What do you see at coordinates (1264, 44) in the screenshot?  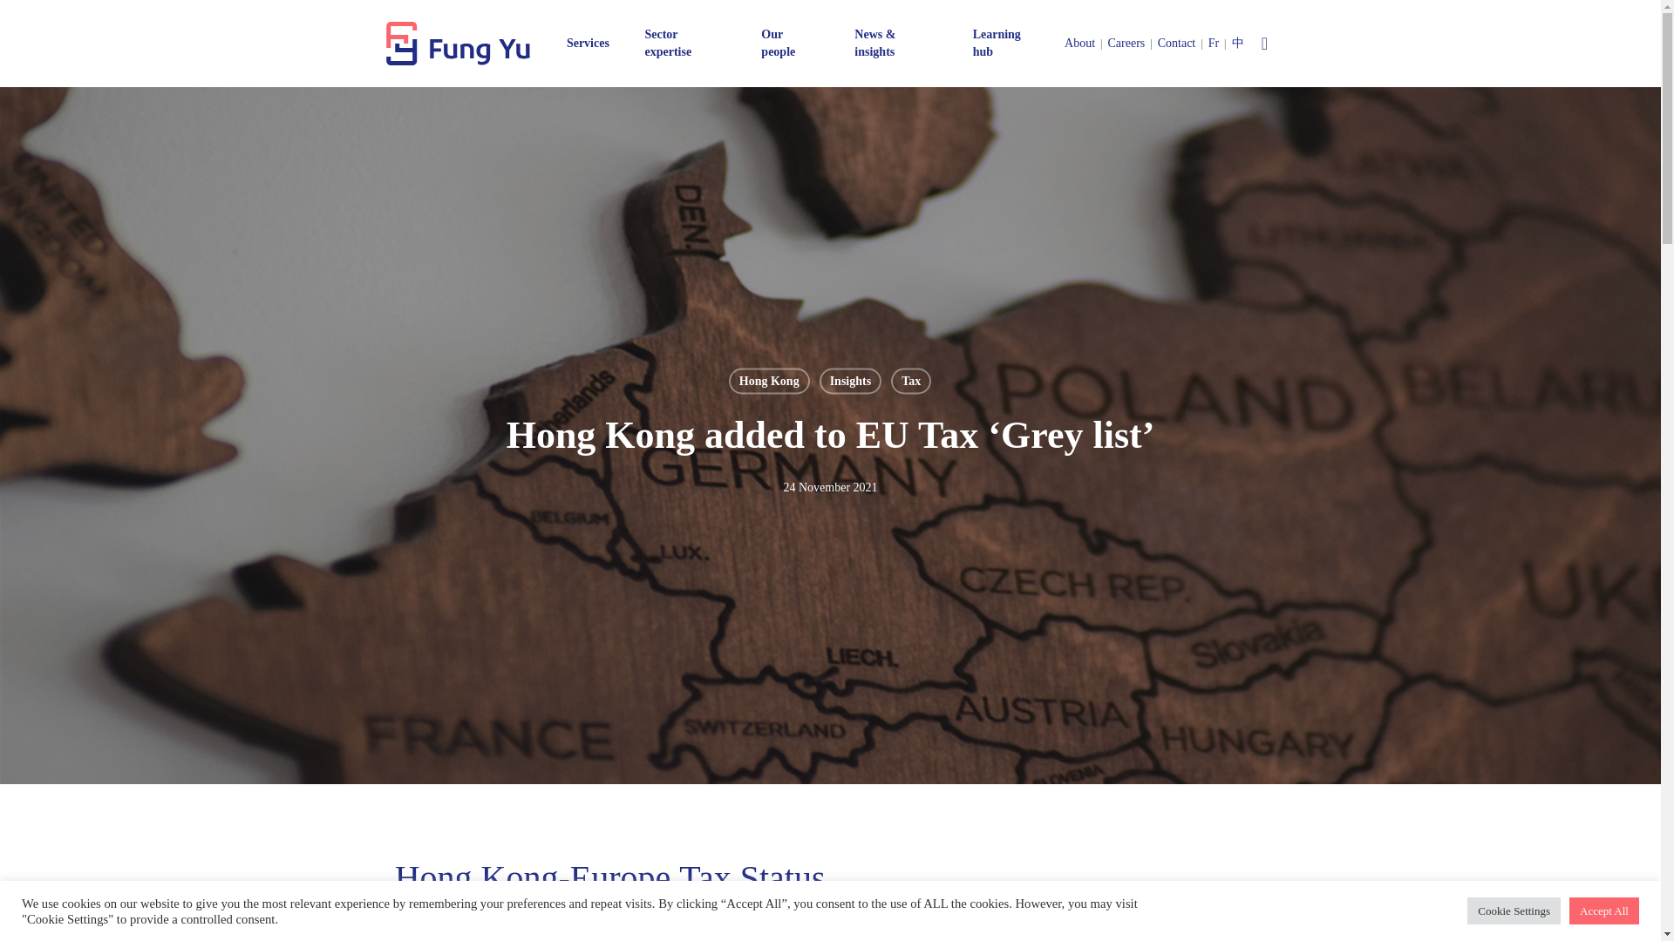 I see `search` at bounding box center [1264, 44].